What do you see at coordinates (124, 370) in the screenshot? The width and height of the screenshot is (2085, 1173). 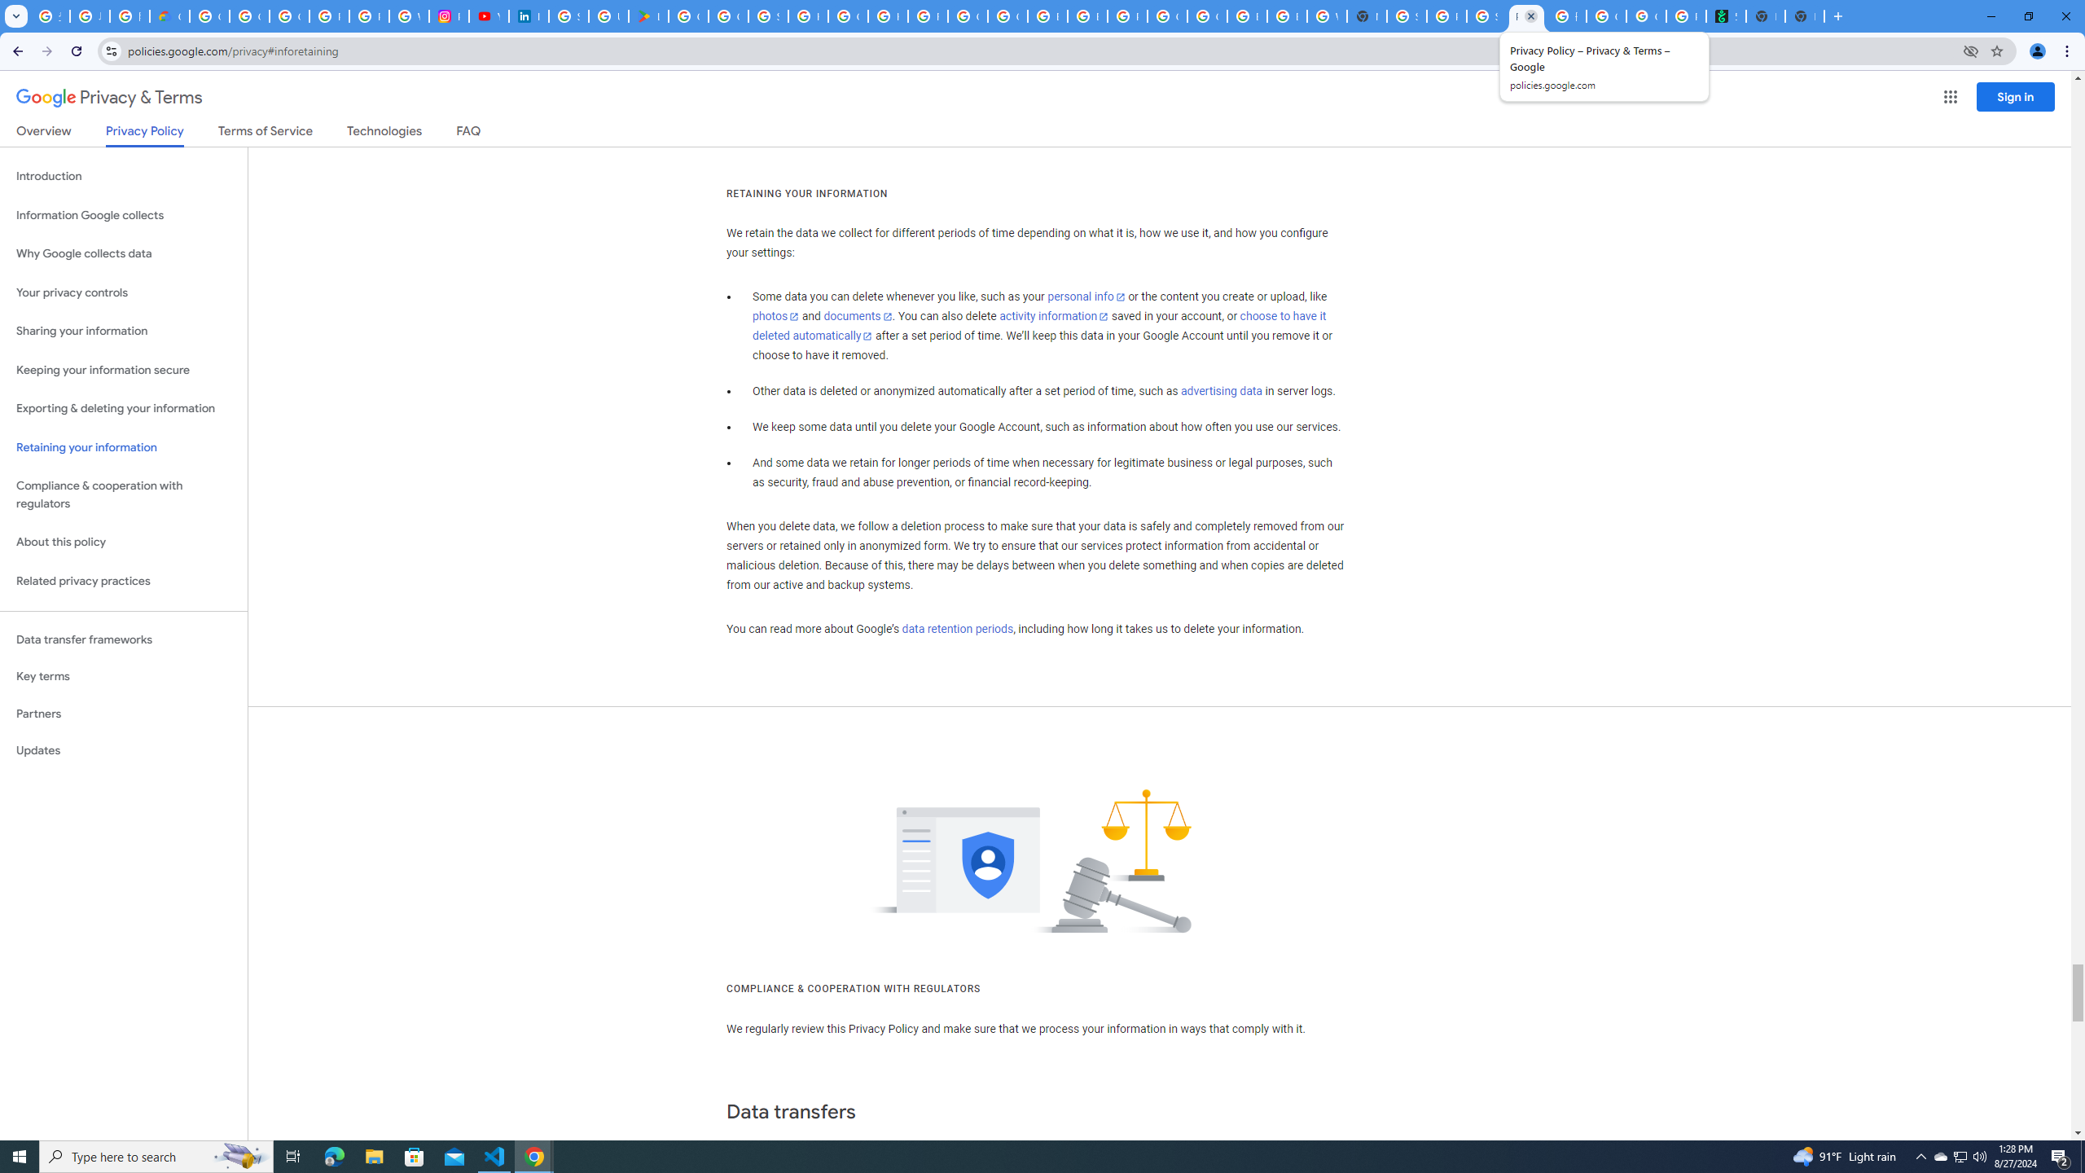 I see `Keeping your information secure` at bounding box center [124, 370].